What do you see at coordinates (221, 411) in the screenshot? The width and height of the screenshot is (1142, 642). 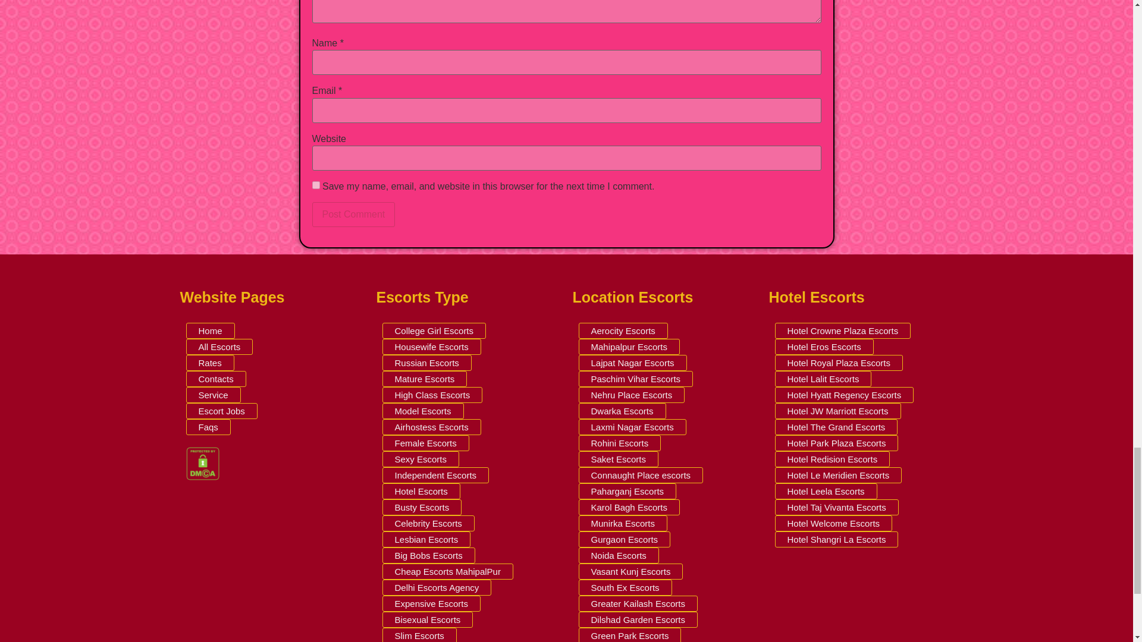 I see `Escort Jobs` at bounding box center [221, 411].